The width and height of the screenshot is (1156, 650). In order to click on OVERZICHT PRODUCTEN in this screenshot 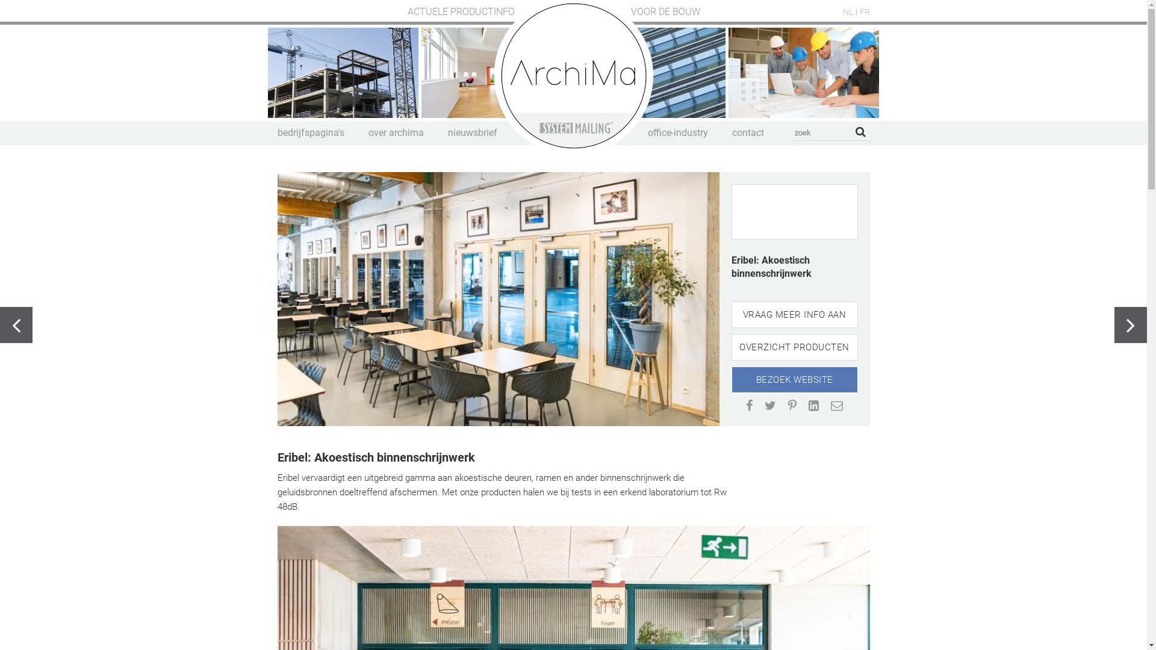, I will do `click(794, 347)`.